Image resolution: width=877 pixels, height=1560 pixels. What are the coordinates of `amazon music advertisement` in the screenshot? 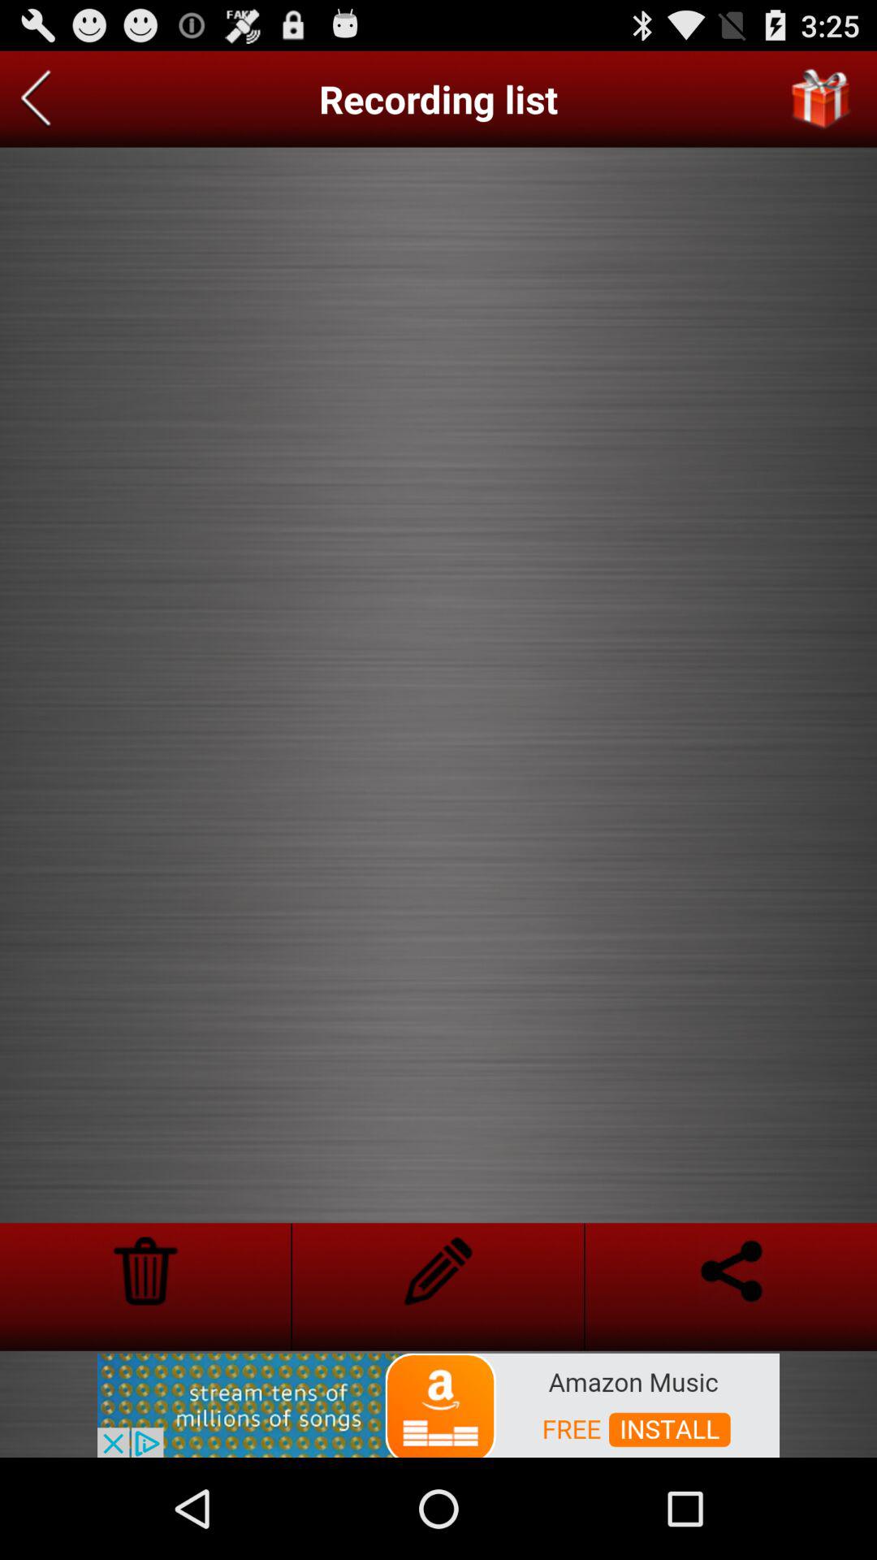 It's located at (438, 1404).